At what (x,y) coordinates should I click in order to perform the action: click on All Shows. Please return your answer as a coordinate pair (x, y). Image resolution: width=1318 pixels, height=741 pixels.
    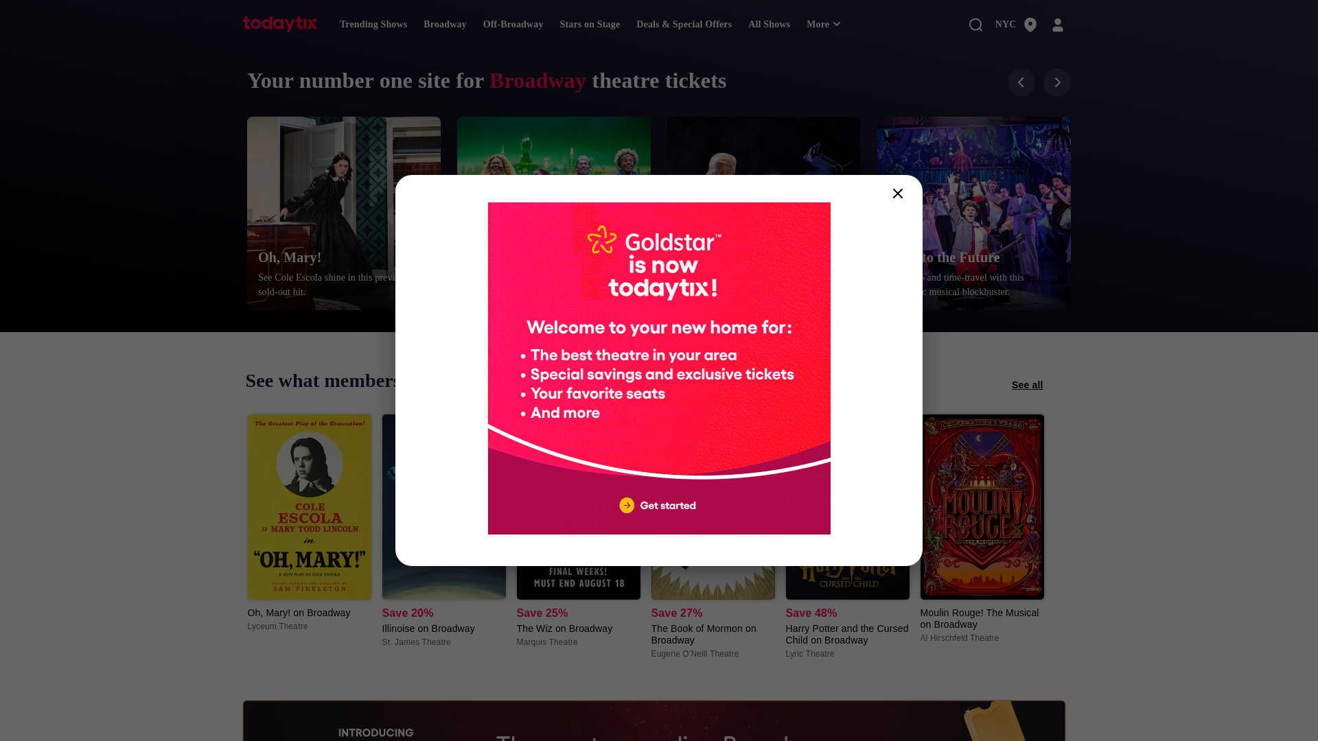
    Looking at the image, I should click on (769, 25).